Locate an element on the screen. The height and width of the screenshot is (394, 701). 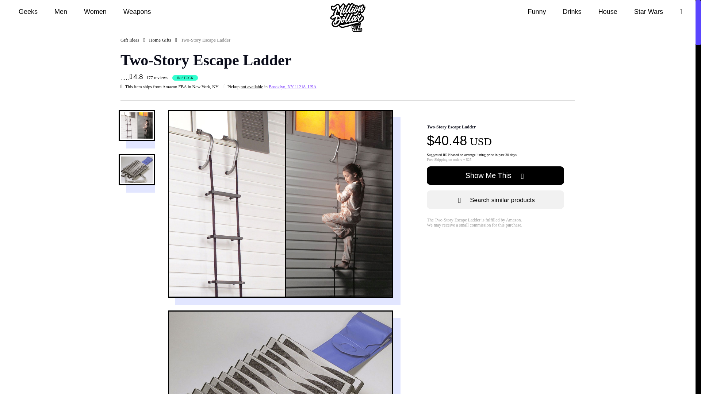
Women is located at coordinates (95, 12).